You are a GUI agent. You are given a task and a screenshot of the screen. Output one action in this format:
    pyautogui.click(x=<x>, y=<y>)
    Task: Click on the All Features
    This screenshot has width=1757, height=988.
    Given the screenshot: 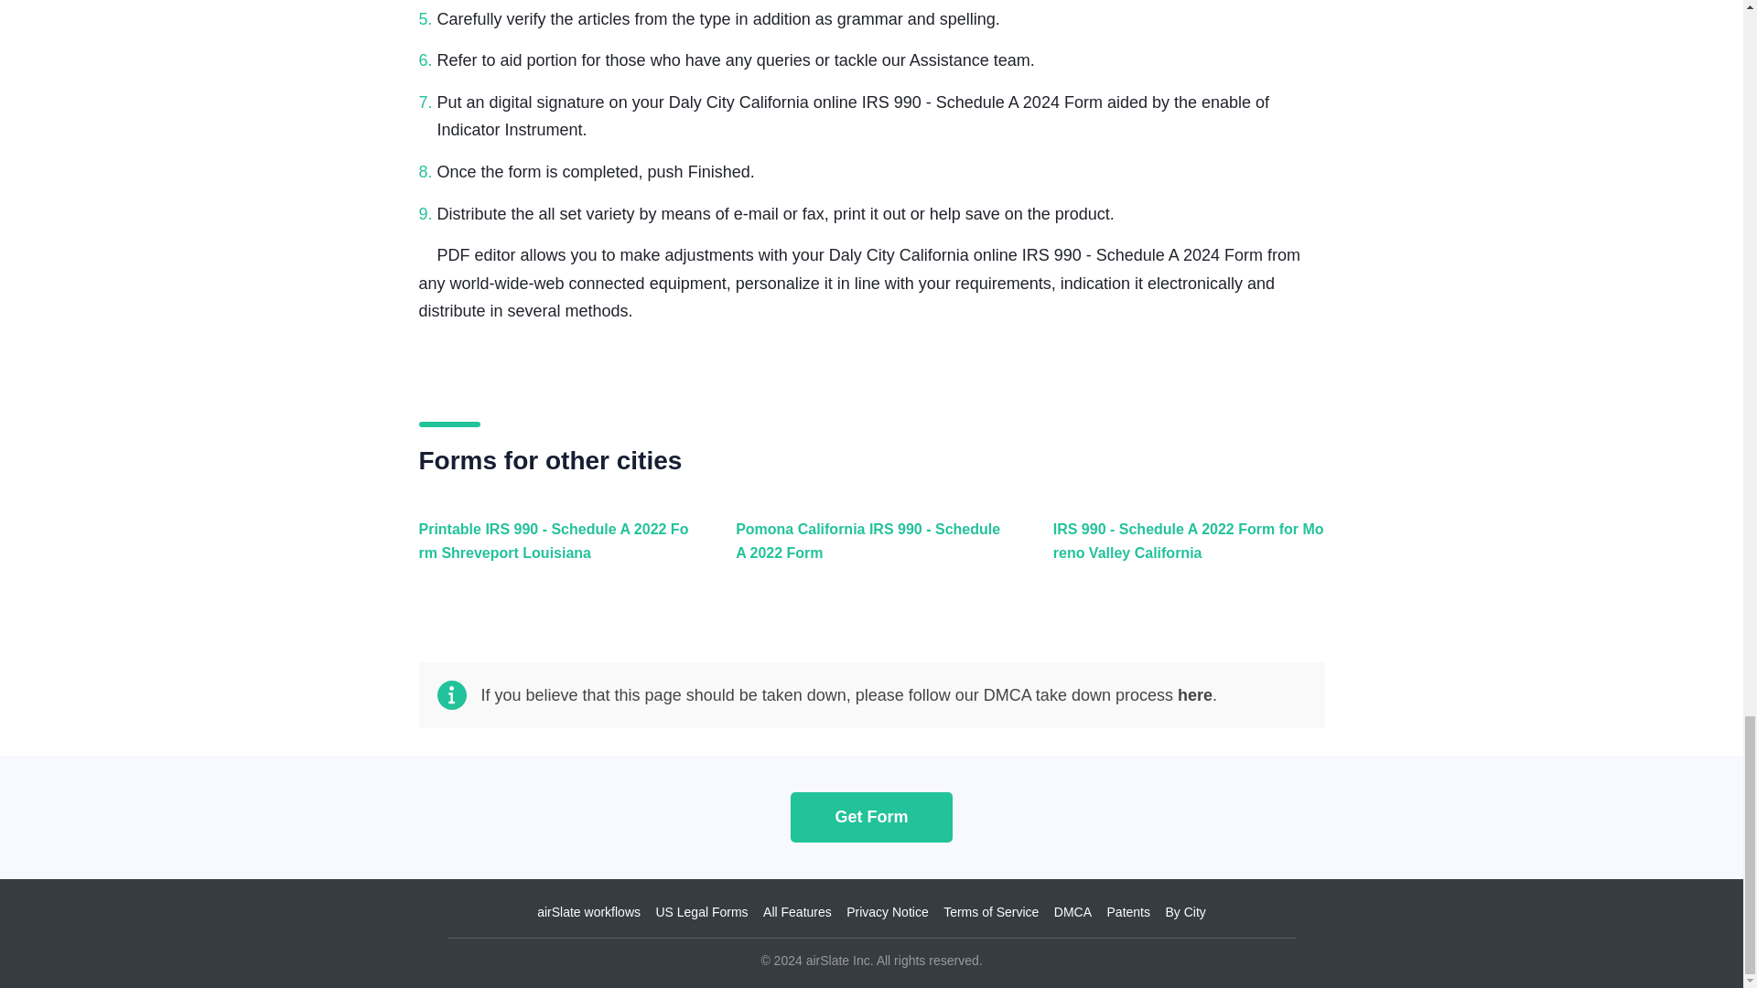 What is the action you would take?
    pyautogui.click(x=796, y=912)
    